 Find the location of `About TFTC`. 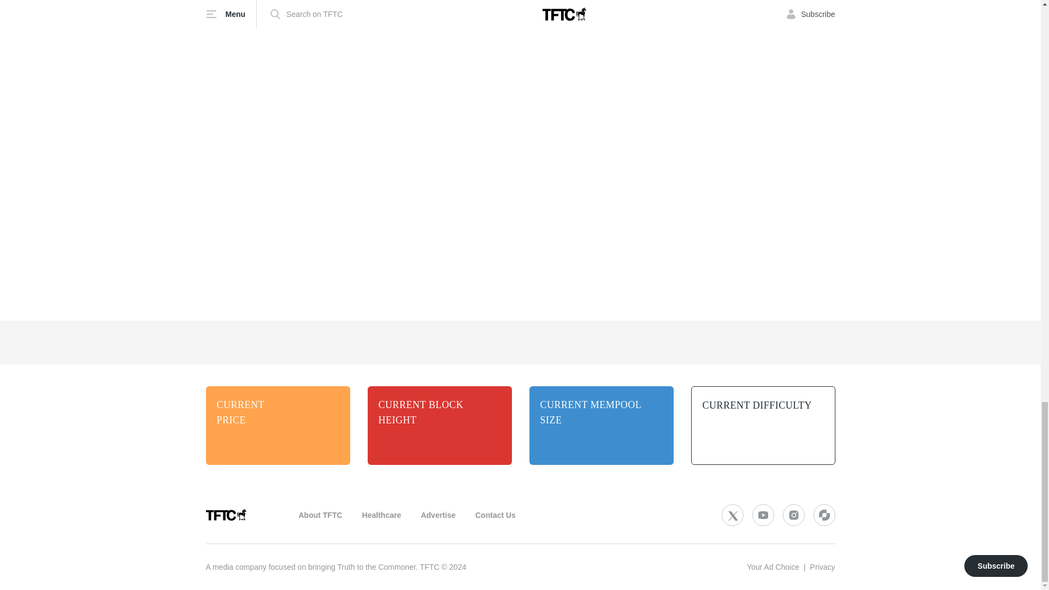

About TFTC is located at coordinates (320, 515).